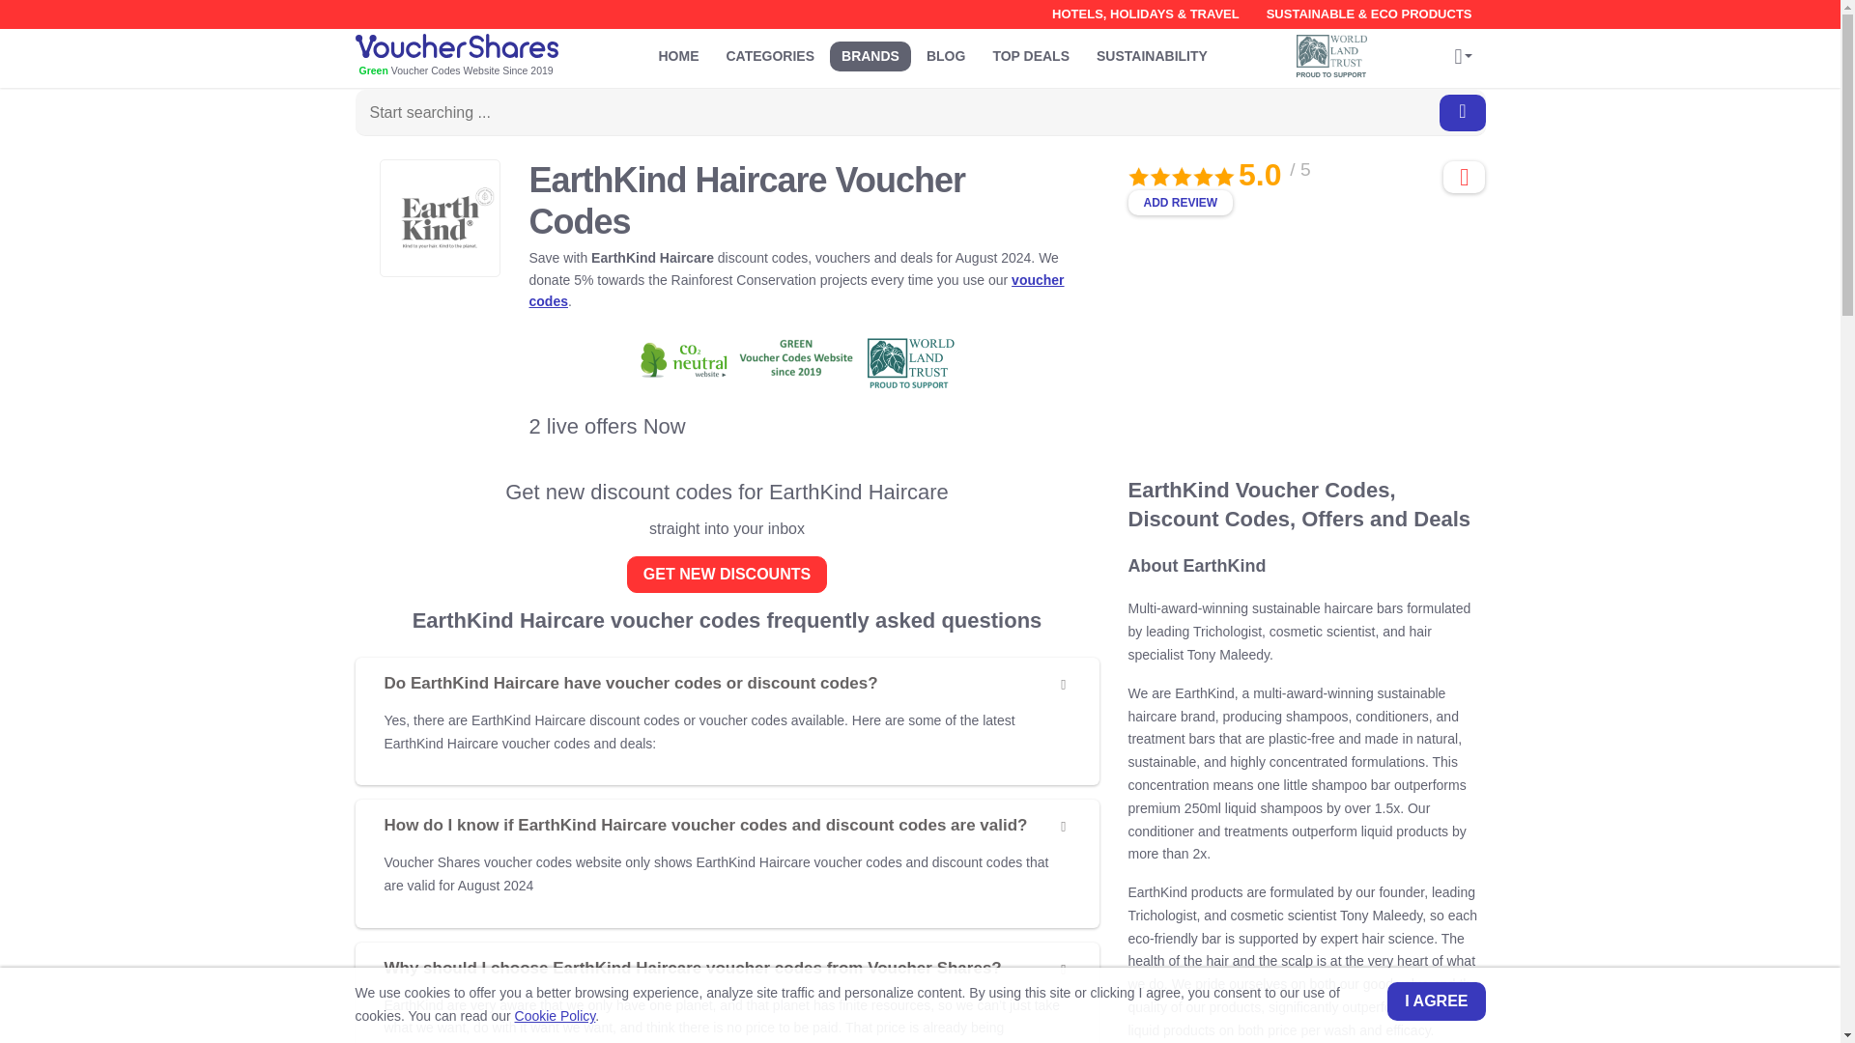  Describe the element at coordinates (945, 56) in the screenshot. I see `BLOG` at that location.